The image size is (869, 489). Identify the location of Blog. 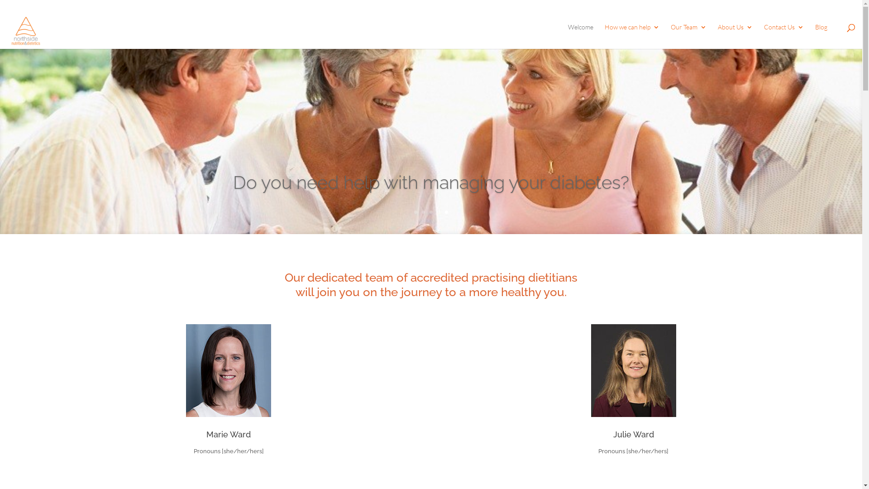
(821, 36).